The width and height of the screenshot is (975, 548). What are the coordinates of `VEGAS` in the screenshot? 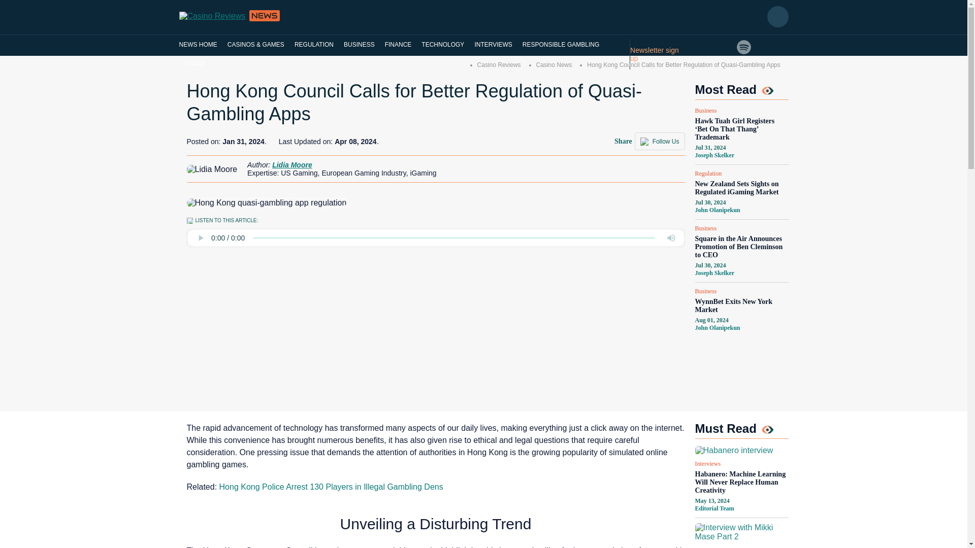 It's located at (194, 63).